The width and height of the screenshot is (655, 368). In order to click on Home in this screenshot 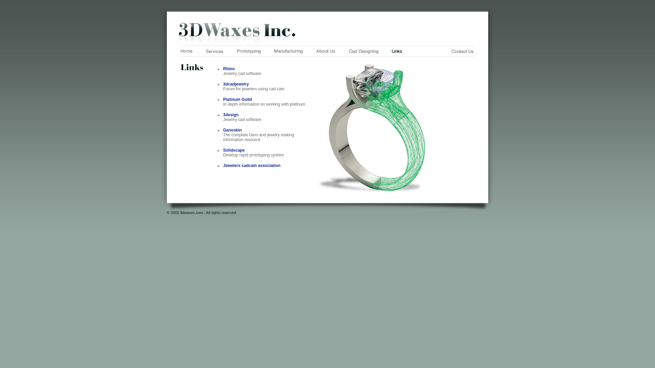, I will do `click(187, 51)`.